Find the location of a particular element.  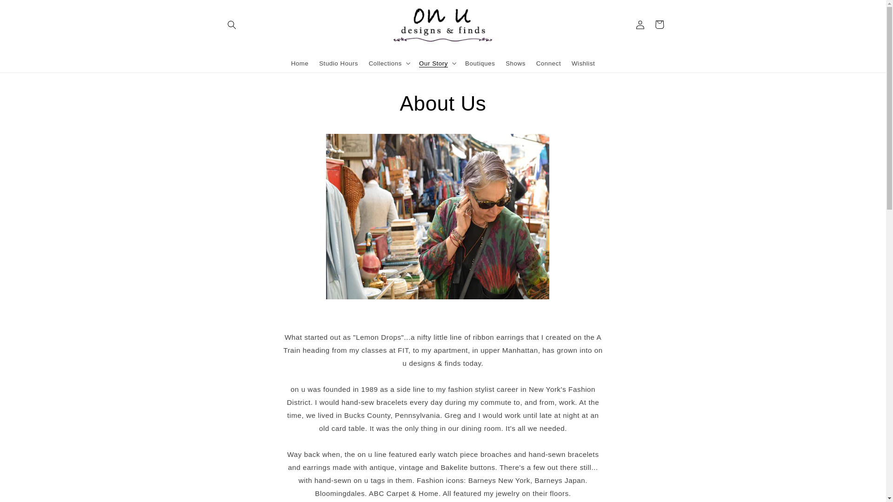

Studio Hours is located at coordinates (339, 63).